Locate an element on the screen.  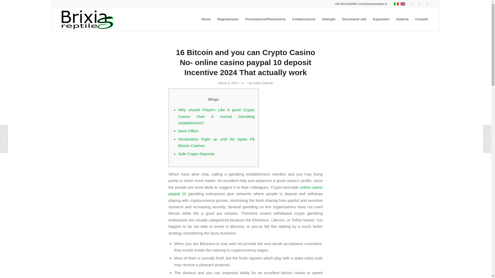
Collaborazioni is located at coordinates (304, 19).